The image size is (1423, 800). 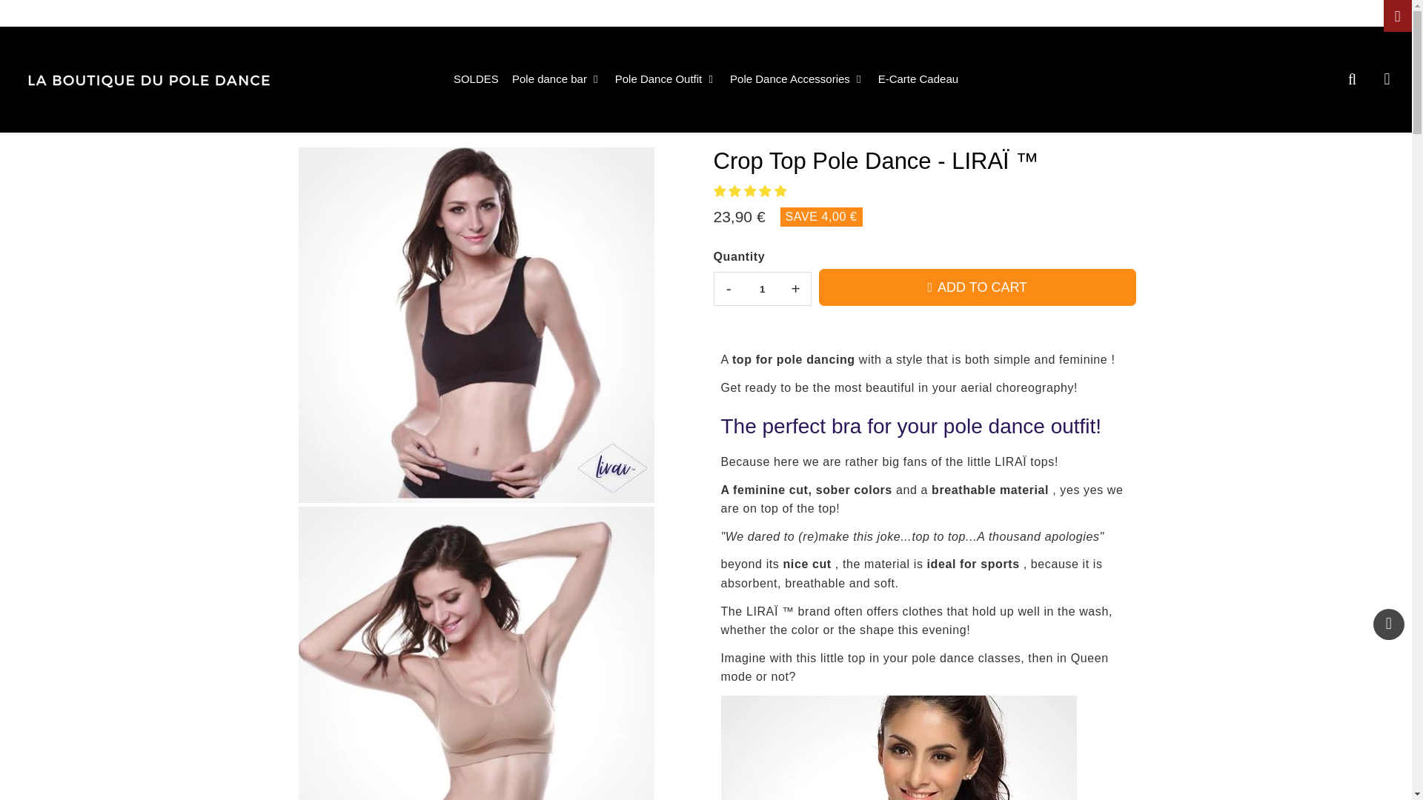 What do you see at coordinates (977, 287) in the screenshot?
I see `ADD TO CART` at bounding box center [977, 287].